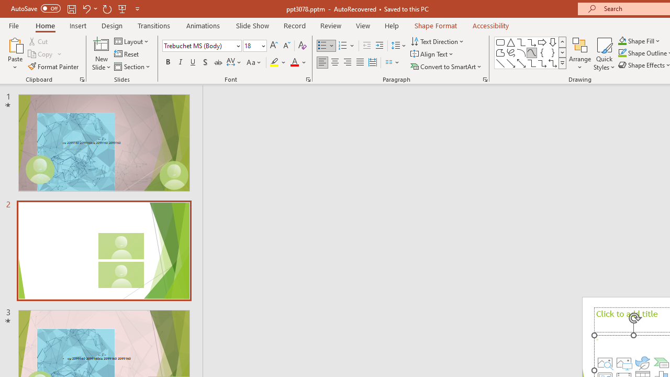  I want to click on Line Arrow: Double, so click(521, 63).